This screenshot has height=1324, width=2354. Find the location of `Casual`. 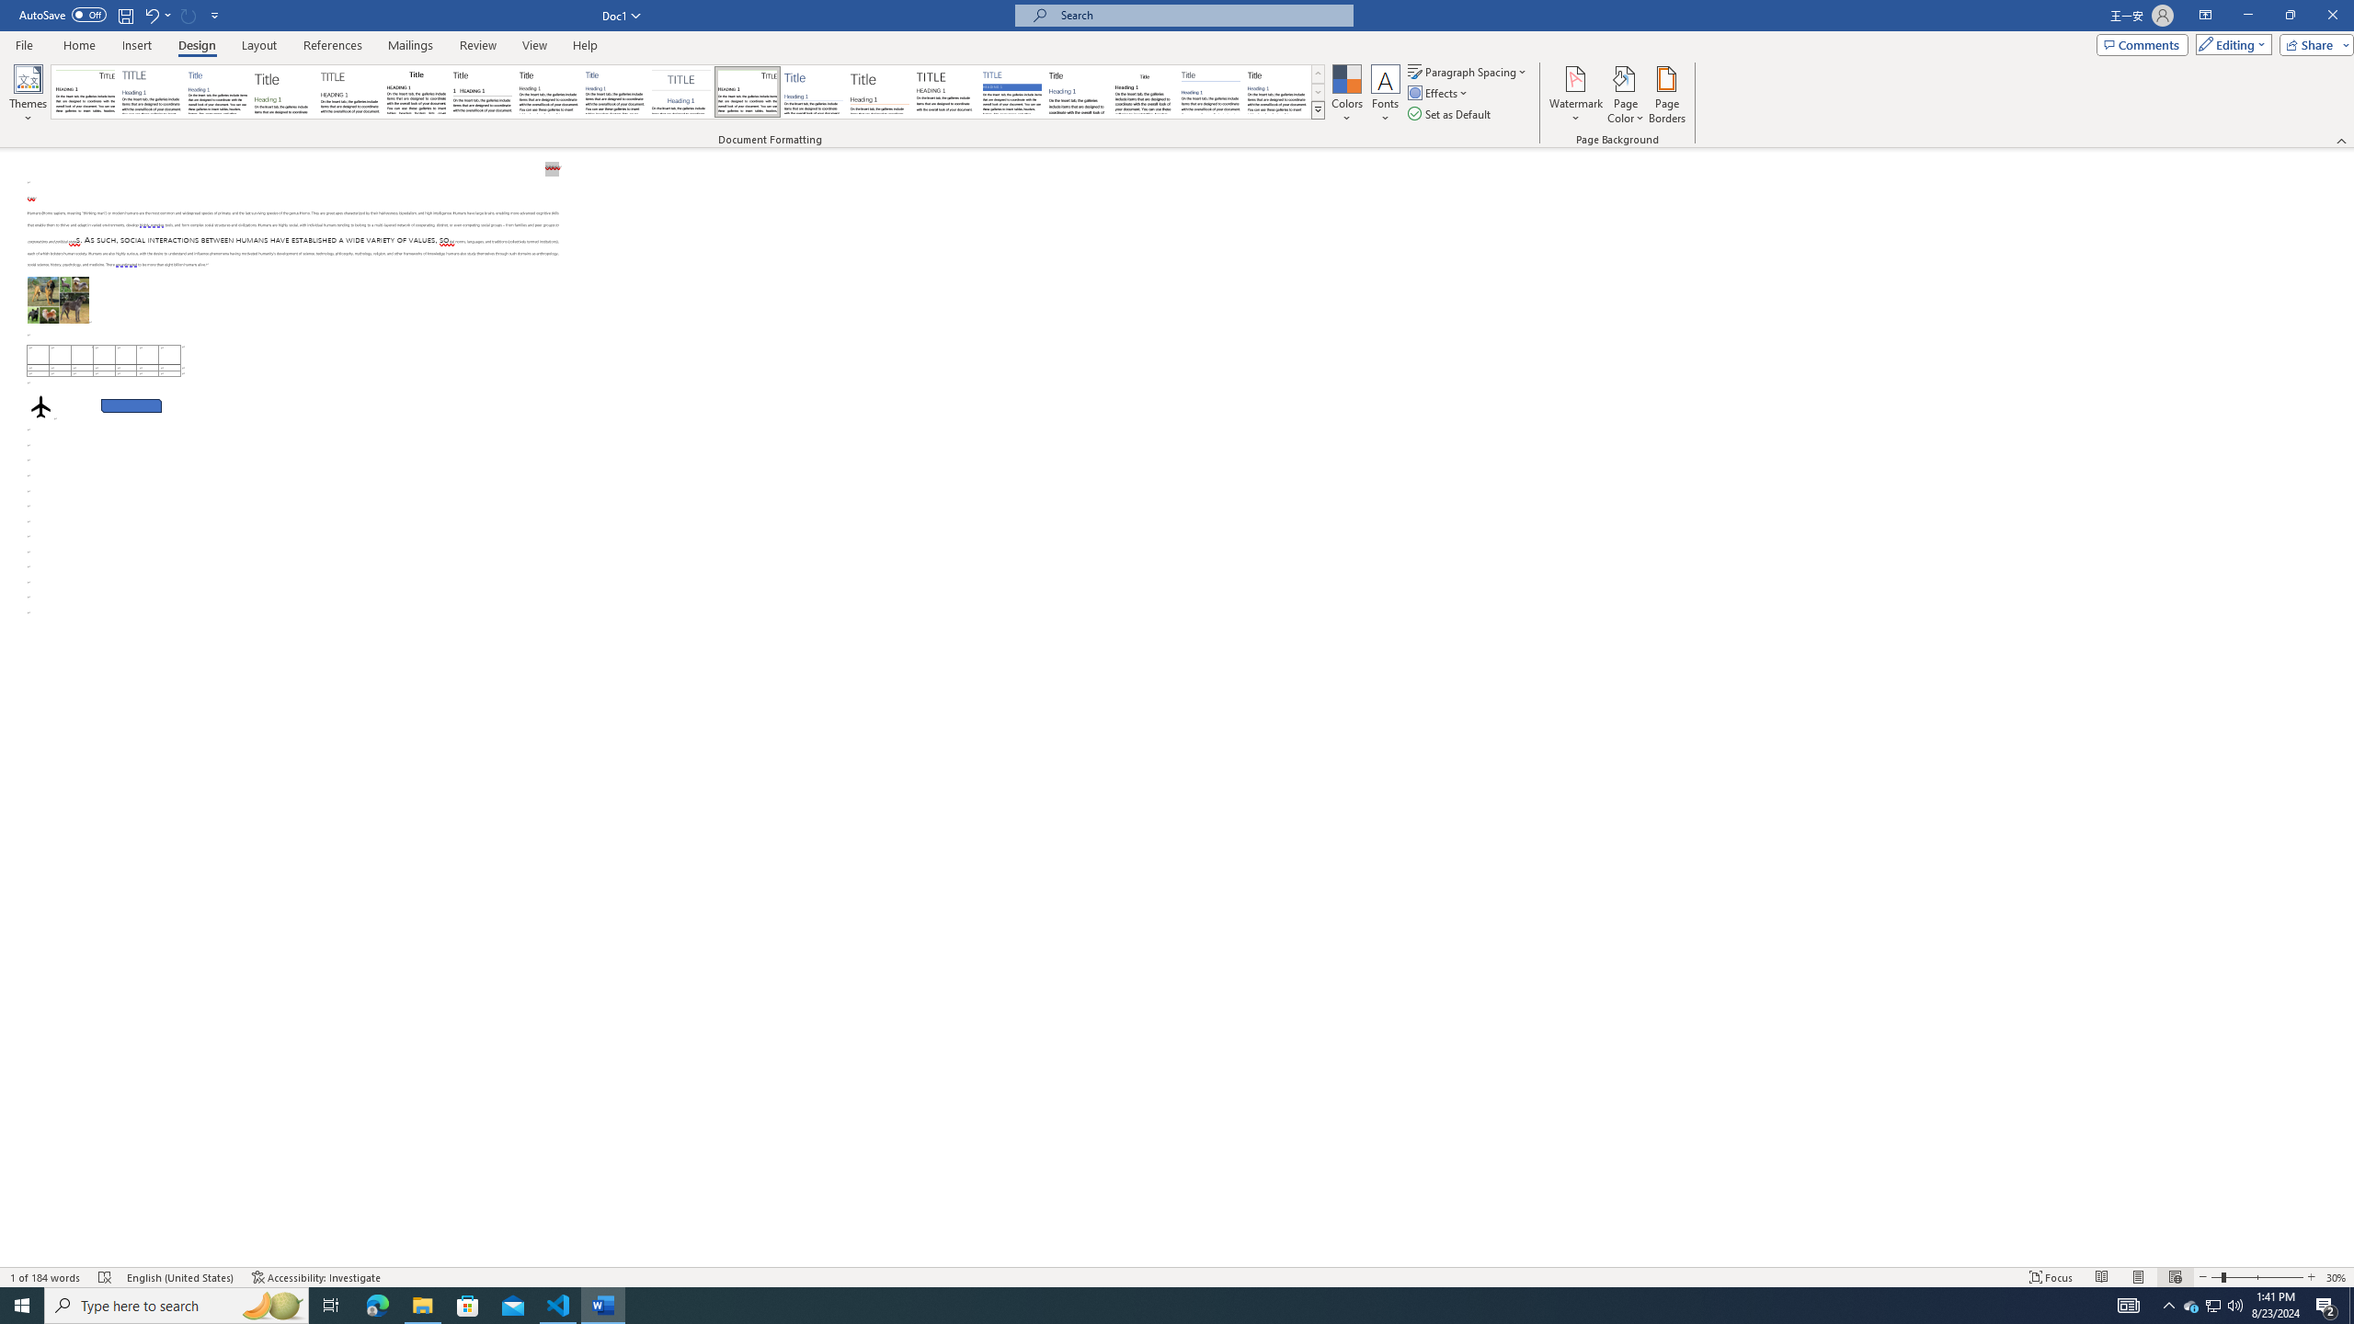

Casual is located at coordinates (614, 92).